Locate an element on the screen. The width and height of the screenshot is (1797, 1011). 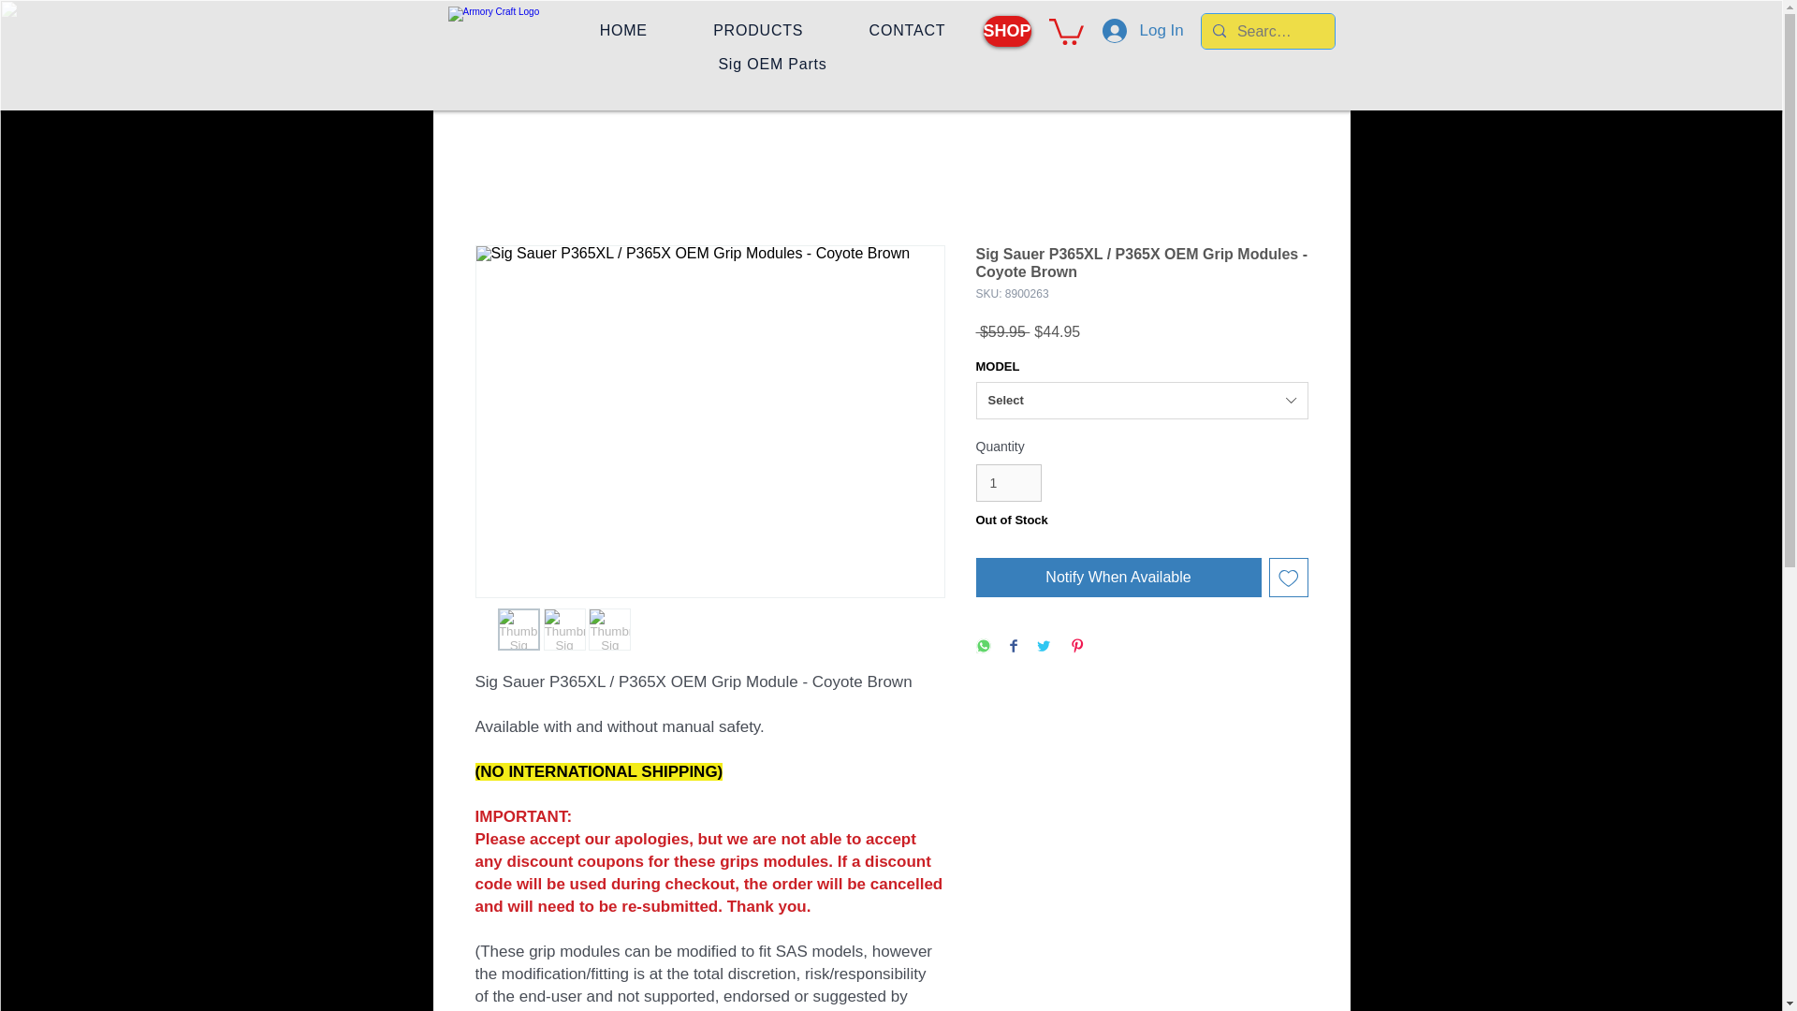
Sig OEM Parts is located at coordinates (773, 65).